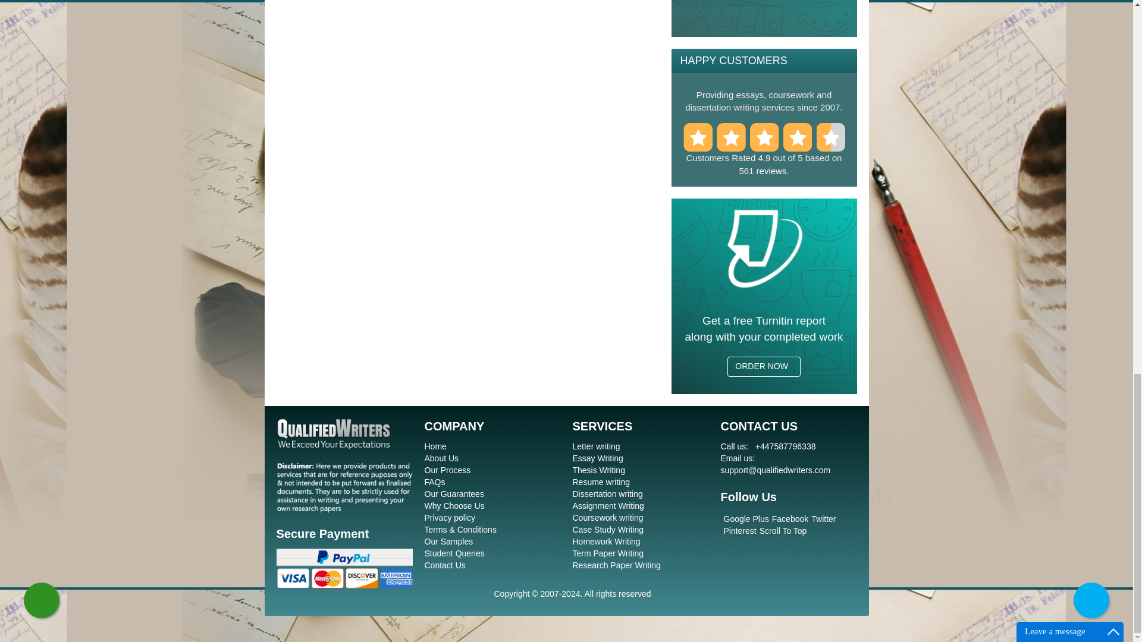 The image size is (1142, 642). What do you see at coordinates (449, 541) in the screenshot?
I see `Our Samples` at bounding box center [449, 541].